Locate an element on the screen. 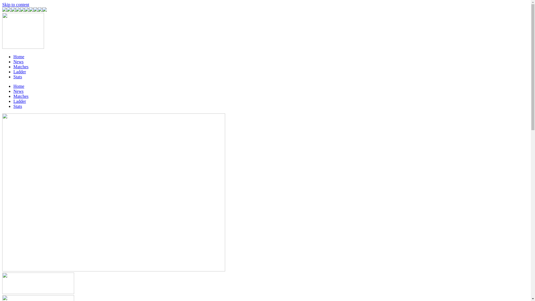  Wangaratta Rovers is located at coordinates (31, 10).